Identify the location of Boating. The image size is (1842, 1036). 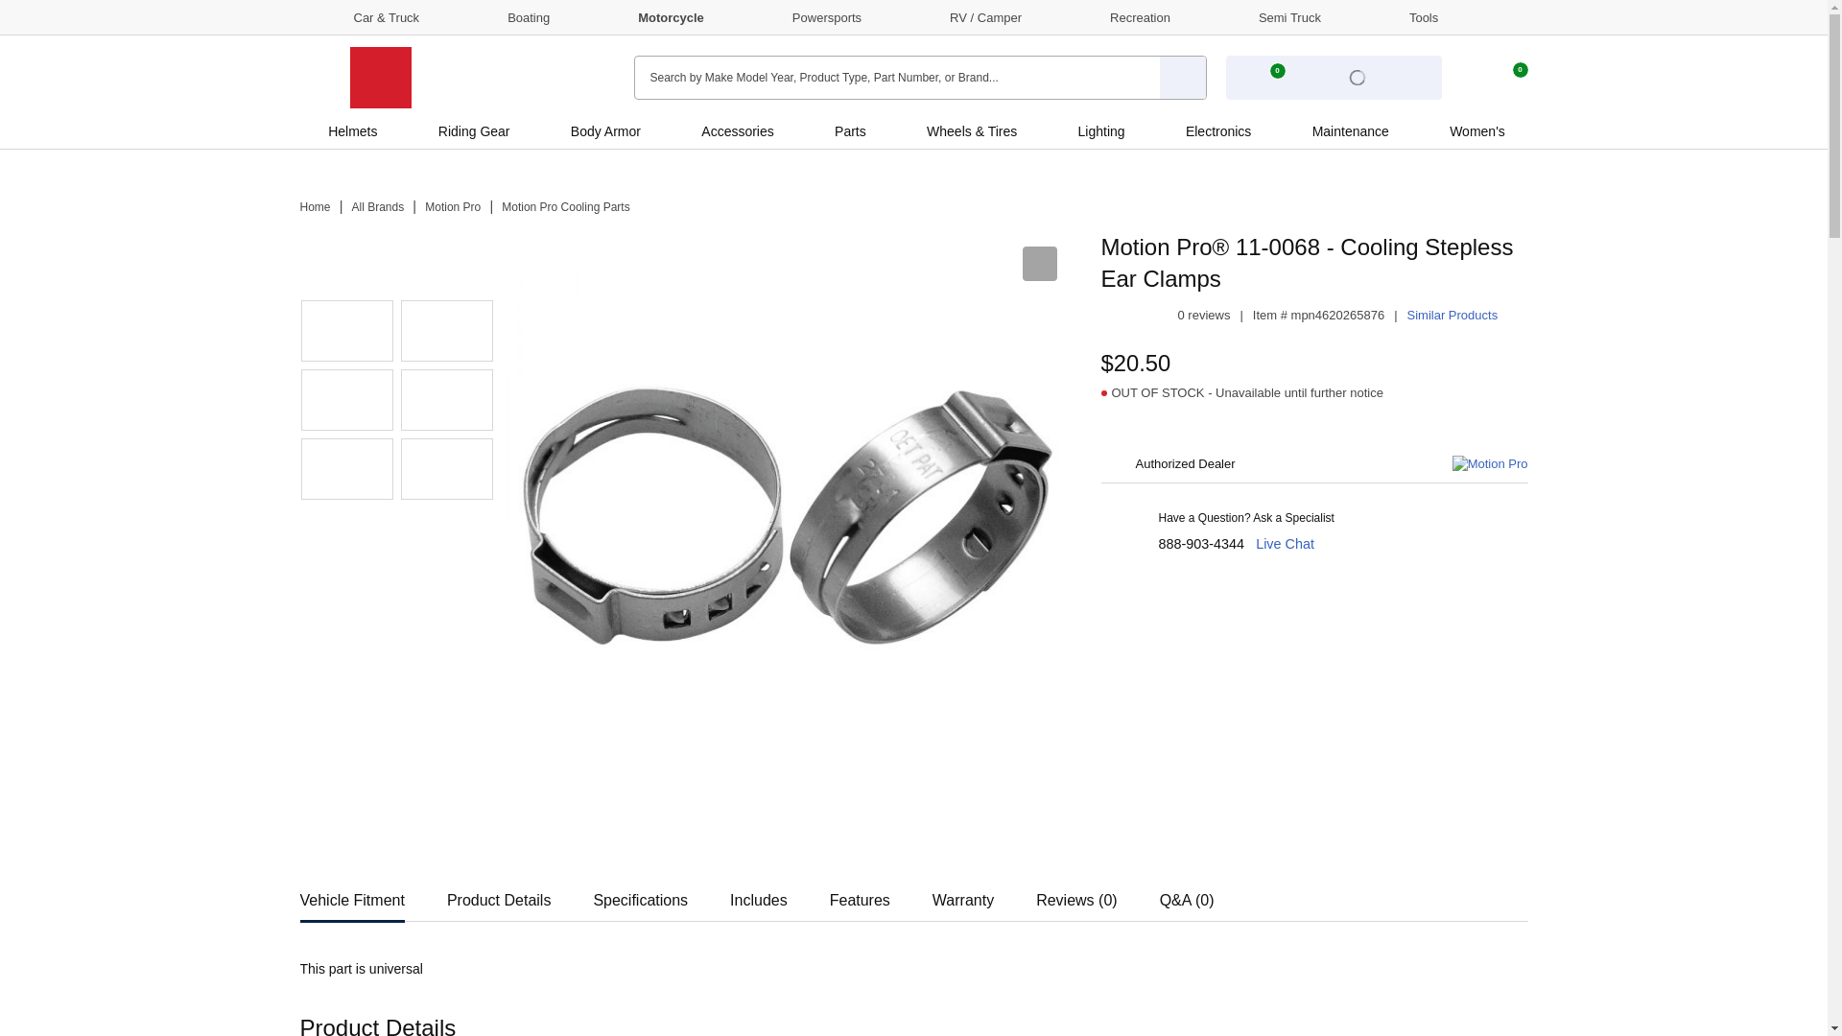
(510, 16).